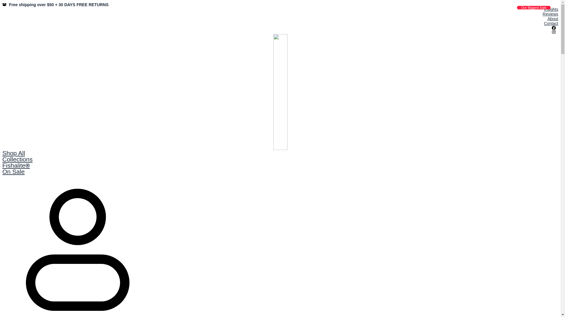 The height and width of the screenshot is (317, 565). Describe the element at coordinates (14, 171) in the screenshot. I see `On Sale` at that location.